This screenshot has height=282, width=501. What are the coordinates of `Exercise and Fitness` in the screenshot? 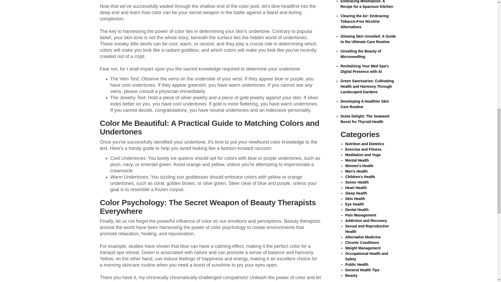 It's located at (363, 149).